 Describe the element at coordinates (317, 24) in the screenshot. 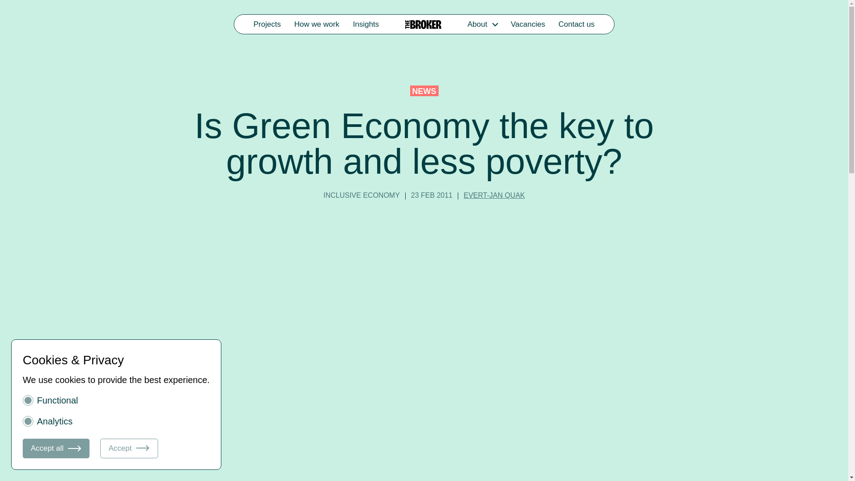

I see `How we work` at that location.